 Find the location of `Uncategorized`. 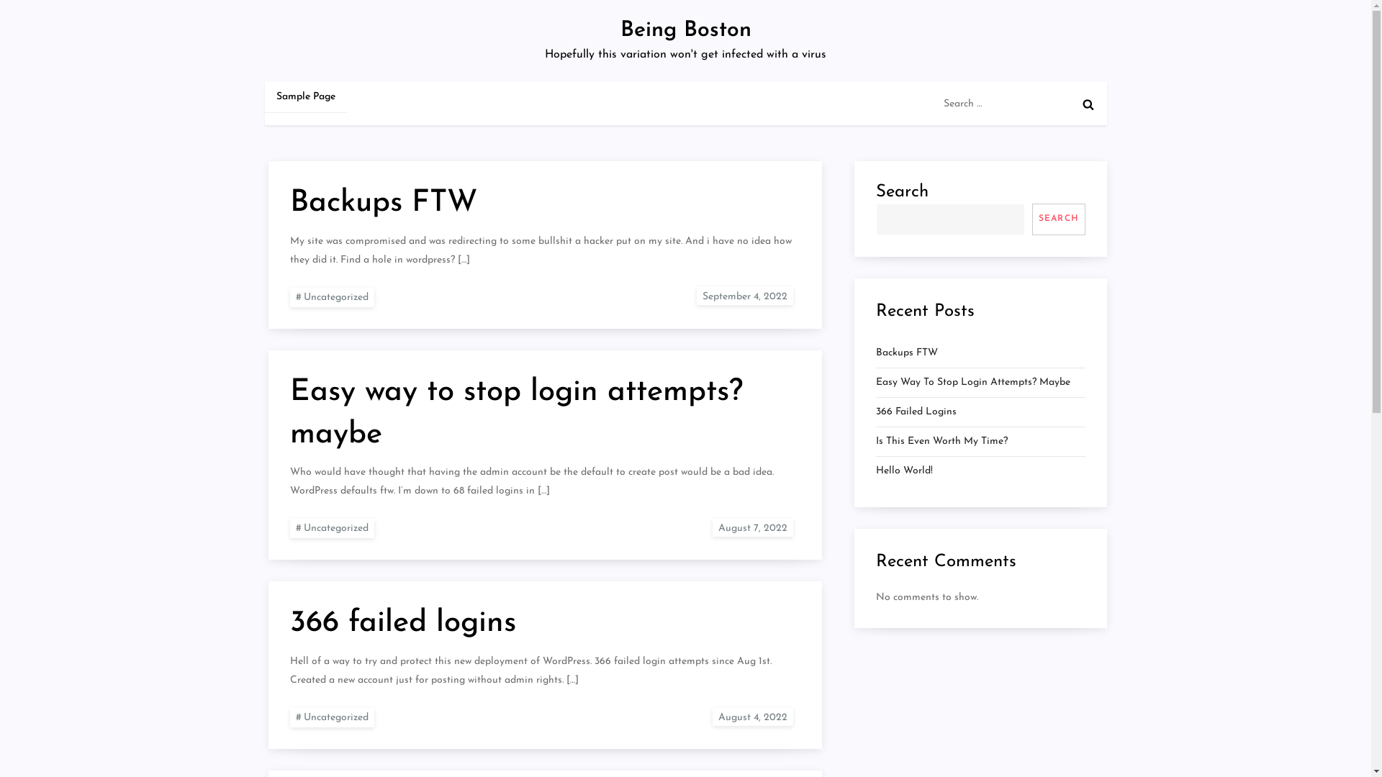

Uncategorized is located at coordinates (331, 298).